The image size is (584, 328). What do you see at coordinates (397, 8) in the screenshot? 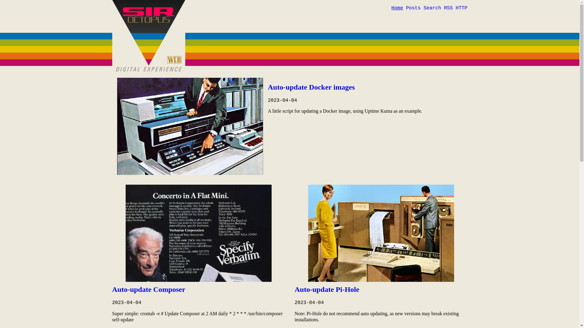
I see `Home` at bounding box center [397, 8].